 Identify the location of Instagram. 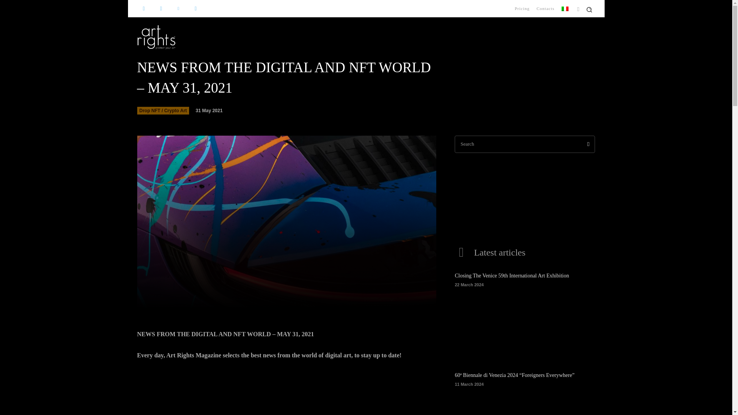
(161, 8).